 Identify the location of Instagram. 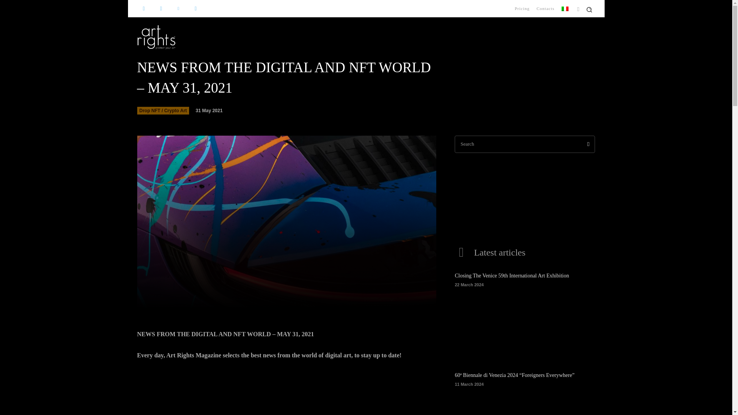
(161, 8).